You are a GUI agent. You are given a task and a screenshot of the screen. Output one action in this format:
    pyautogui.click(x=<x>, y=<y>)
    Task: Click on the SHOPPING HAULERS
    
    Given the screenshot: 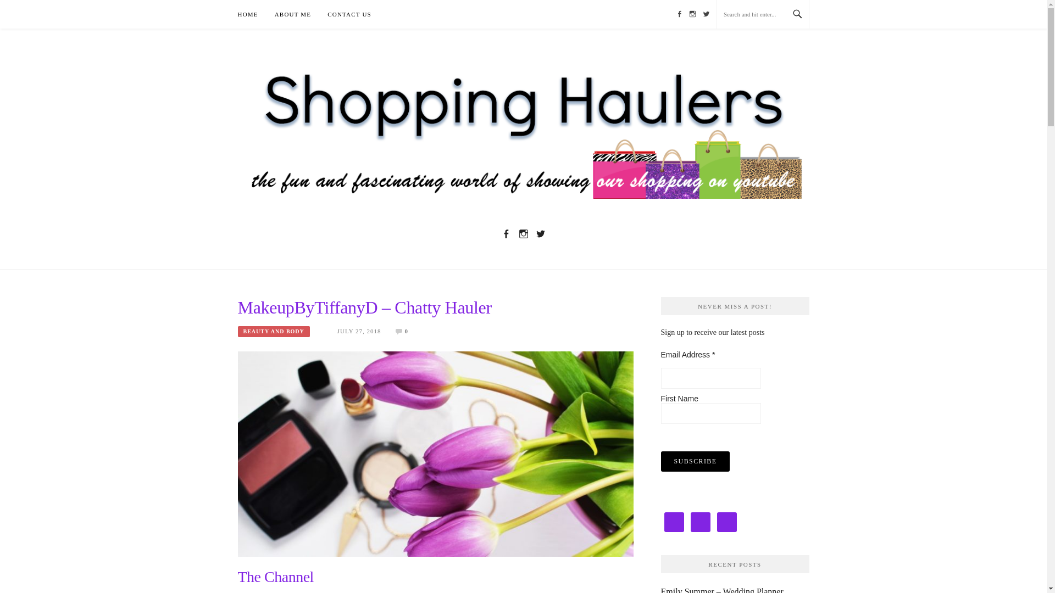 What is the action you would take?
    pyautogui.click(x=404, y=231)
    